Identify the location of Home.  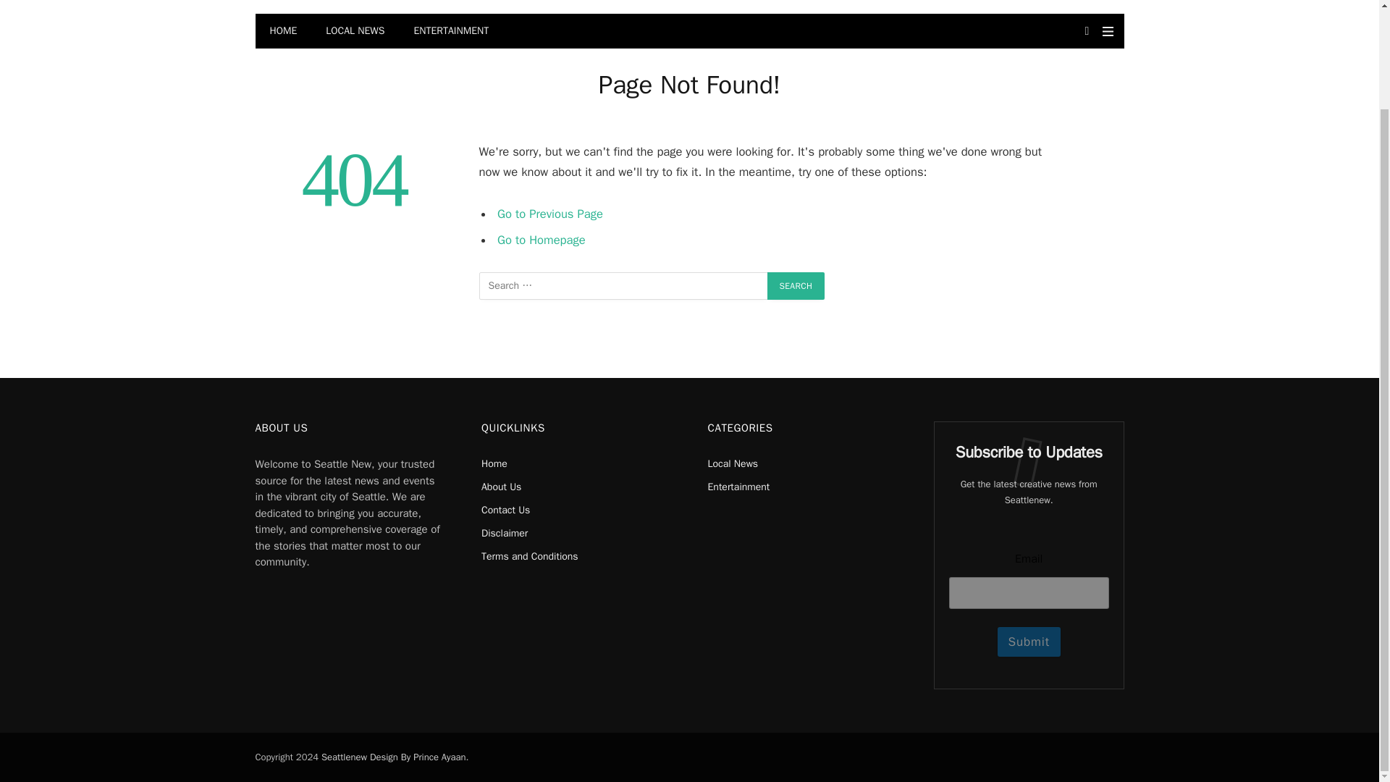
(494, 463).